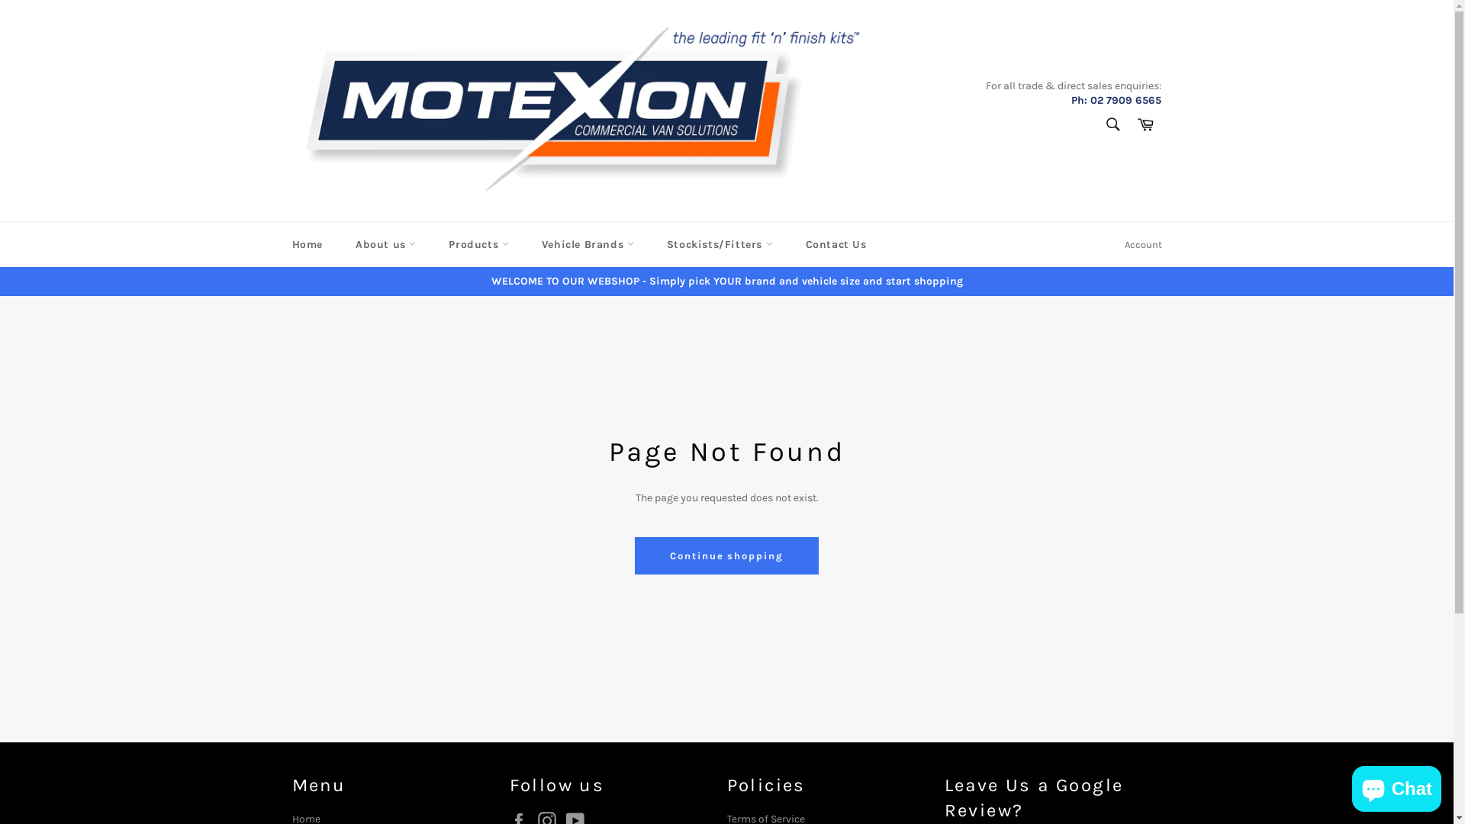 Image resolution: width=1465 pixels, height=824 pixels. What do you see at coordinates (1116, 101) in the screenshot?
I see `Ph: 02 7909 6565` at bounding box center [1116, 101].